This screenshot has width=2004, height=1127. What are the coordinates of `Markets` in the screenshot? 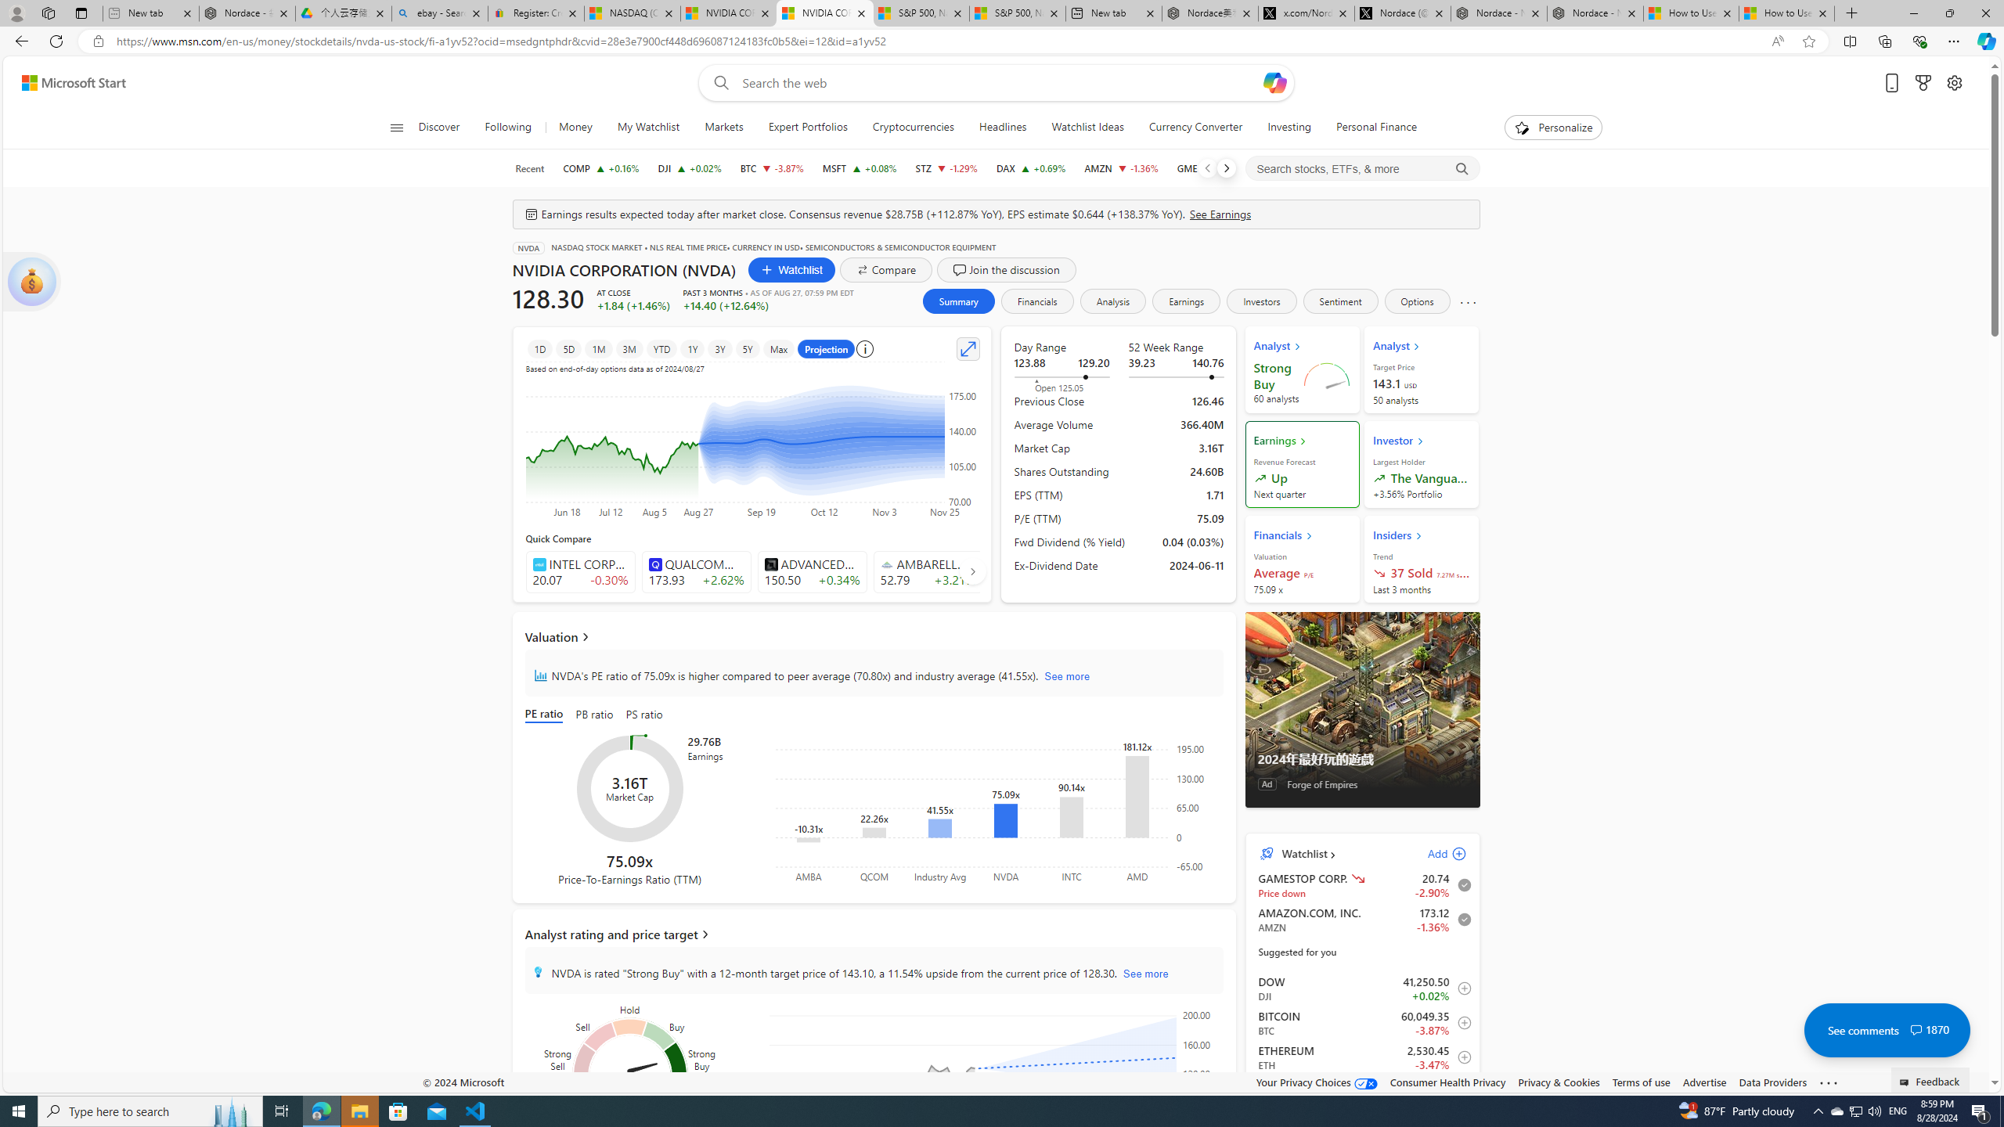 It's located at (724, 128).